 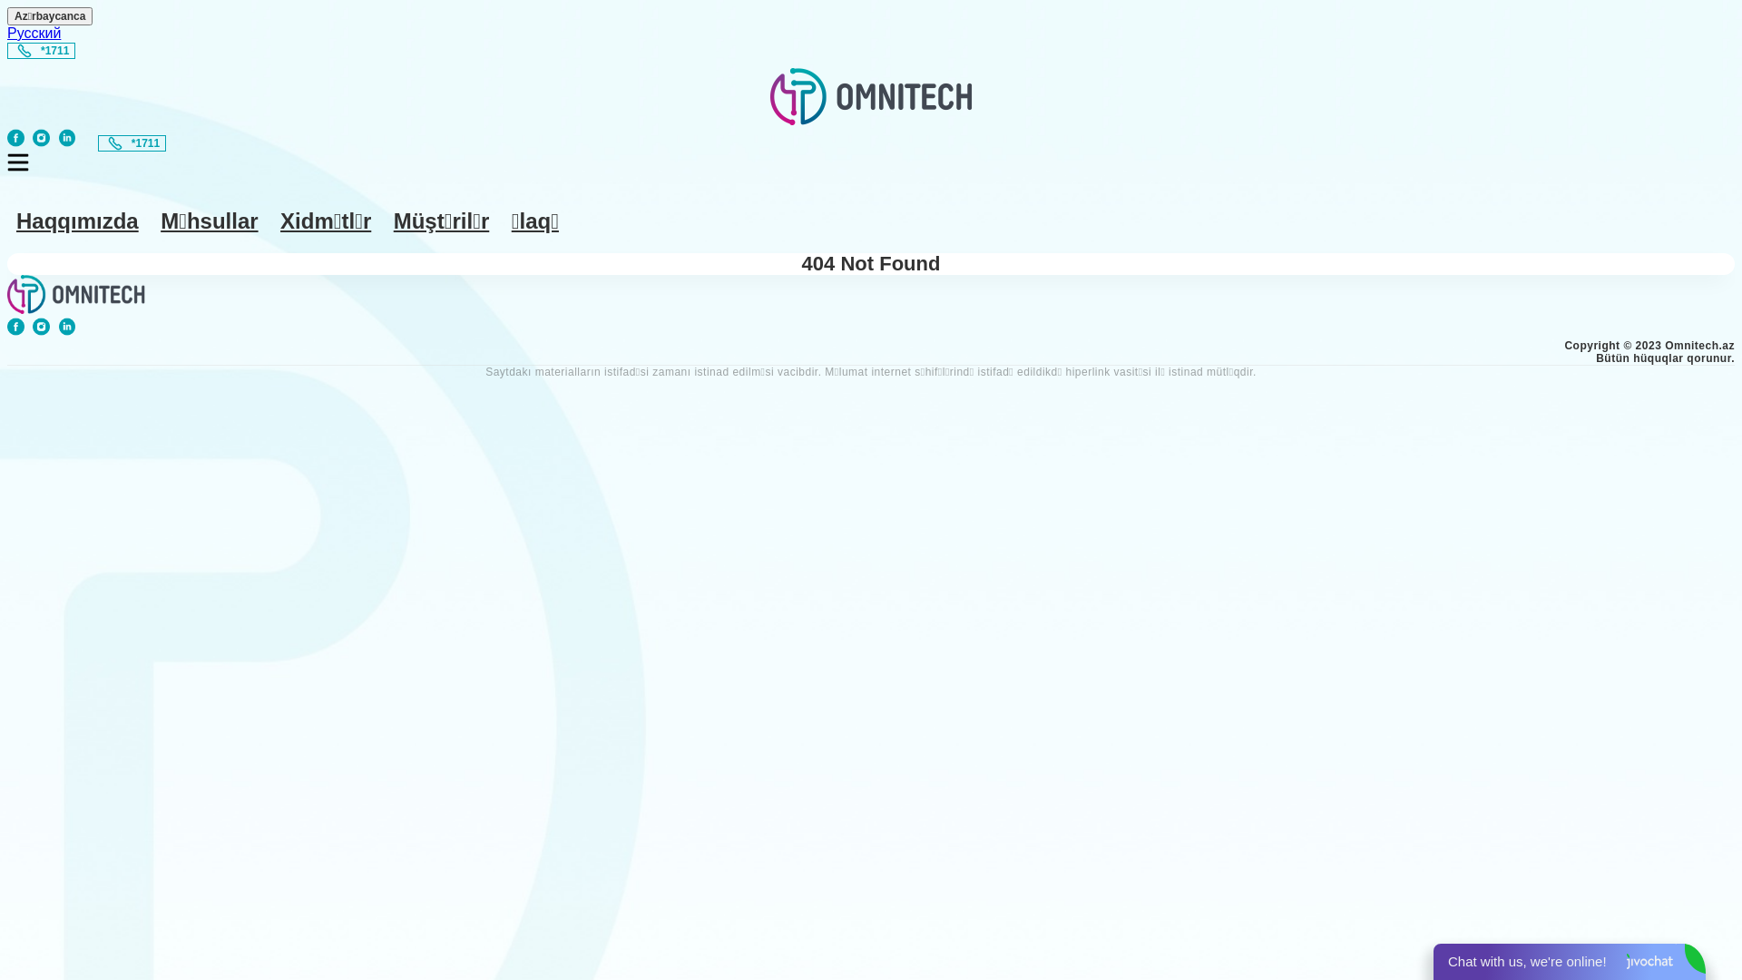 I want to click on *1711, so click(x=132, y=143).